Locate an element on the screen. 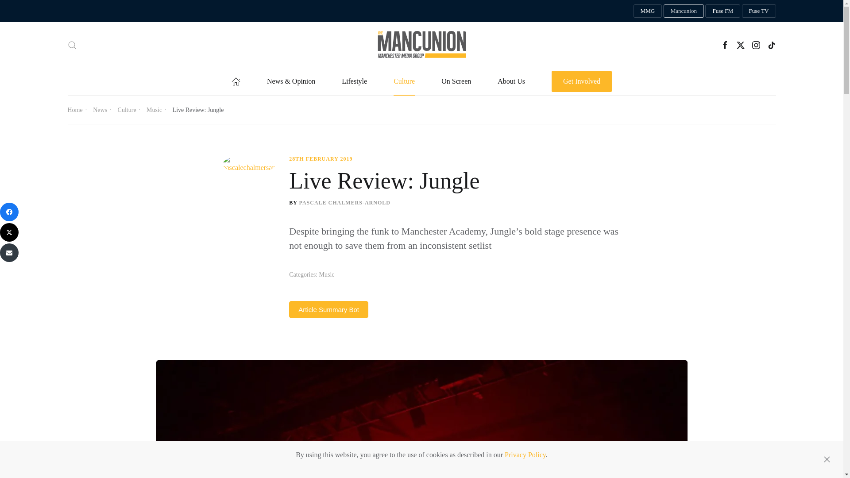 Image resolution: width=850 pixels, height=478 pixels. Manchester University Mancunion Newspaper is located at coordinates (684, 11).